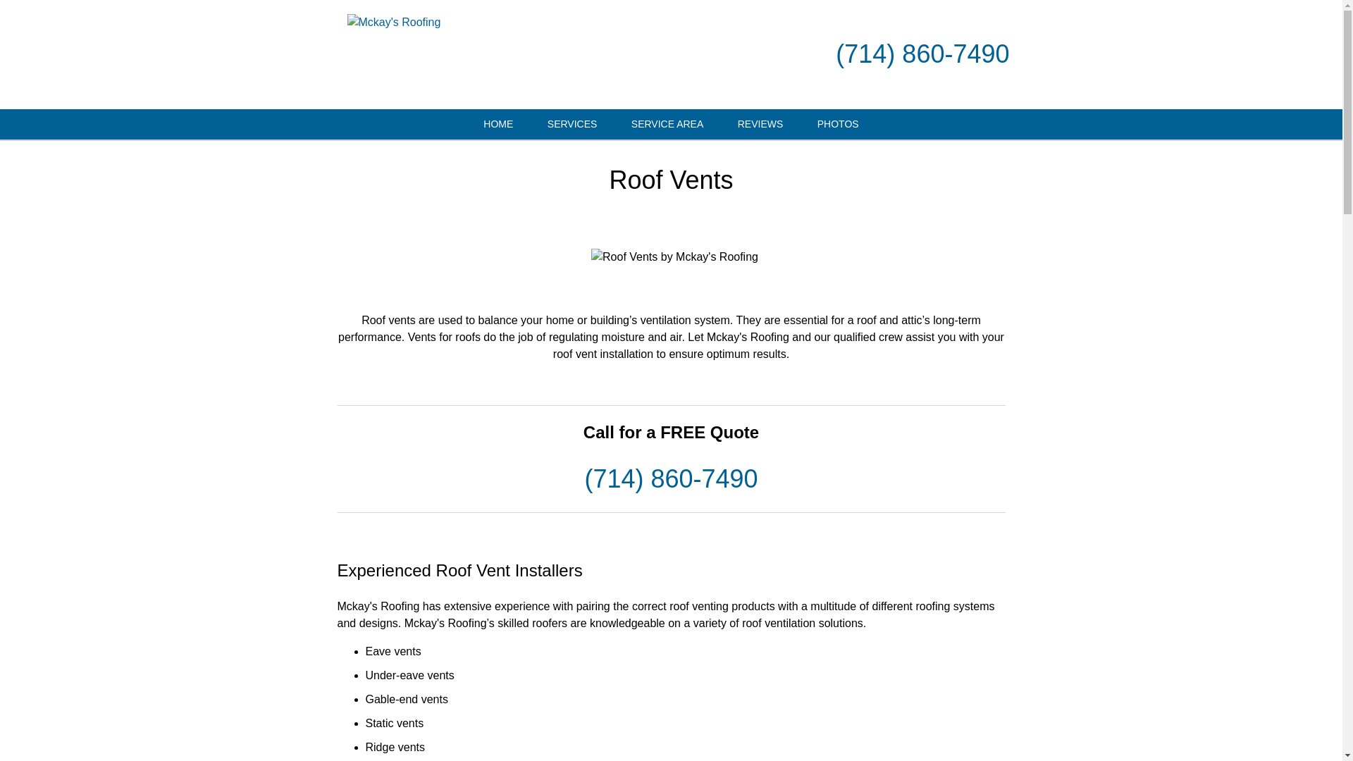  What do you see at coordinates (761, 124) in the screenshot?
I see `REVIEWS` at bounding box center [761, 124].